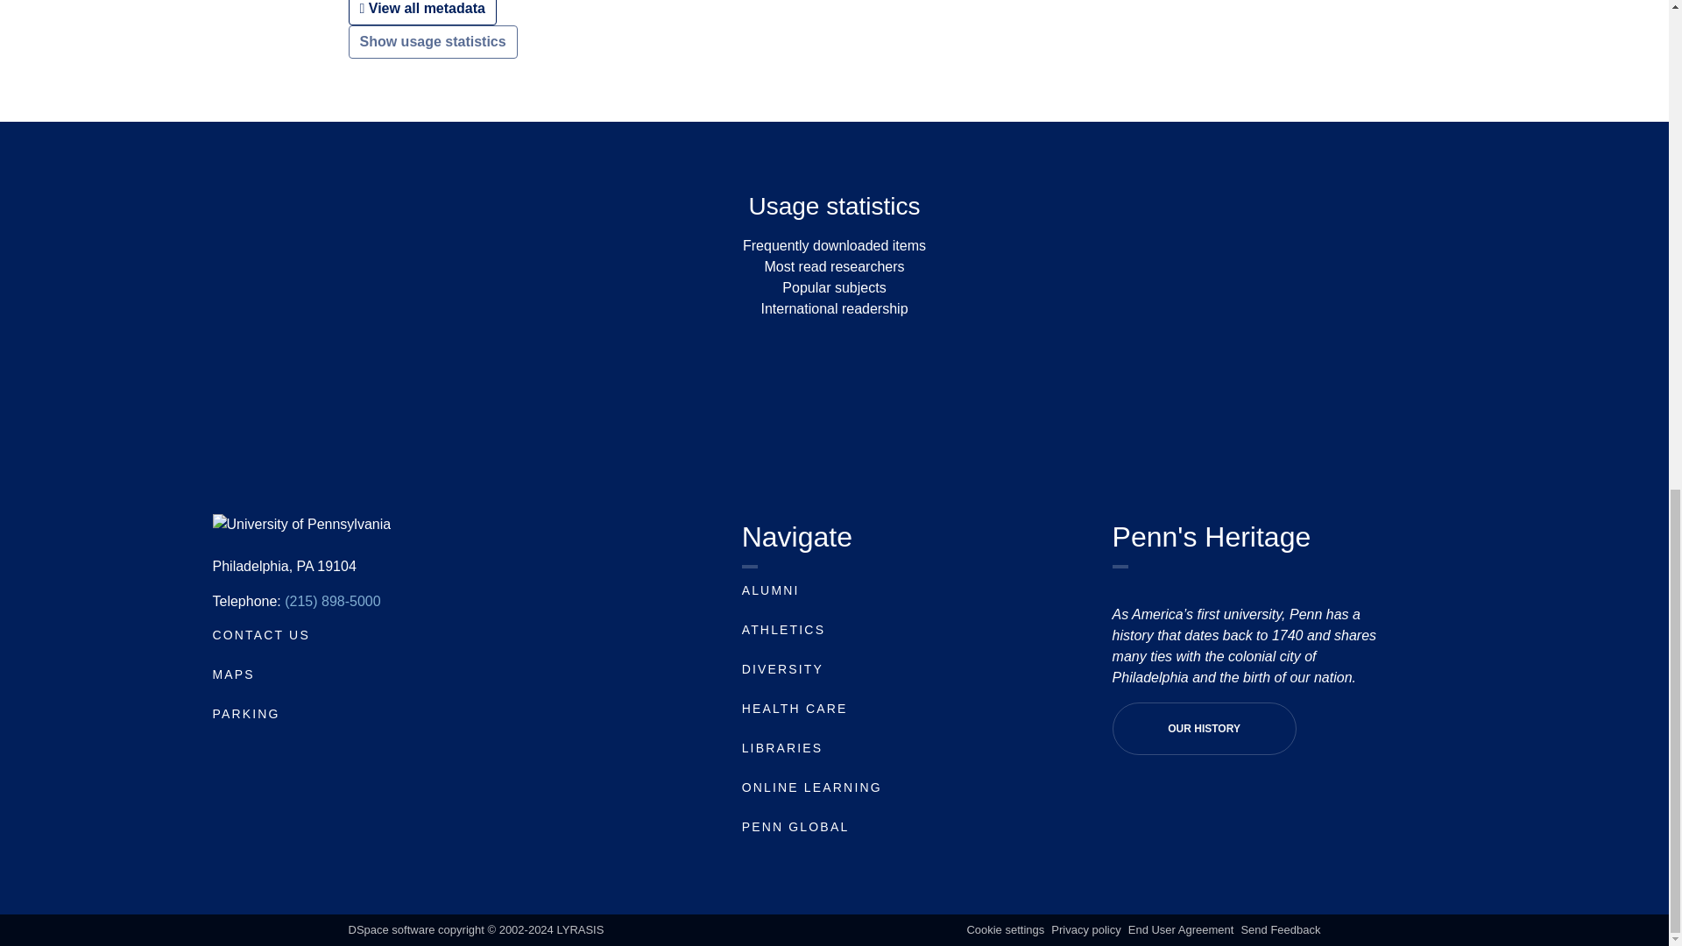  What do you see at coordinates (782, 747) in the screenshot?
I see `LIBRARIES` at bounding box center [782, 747].